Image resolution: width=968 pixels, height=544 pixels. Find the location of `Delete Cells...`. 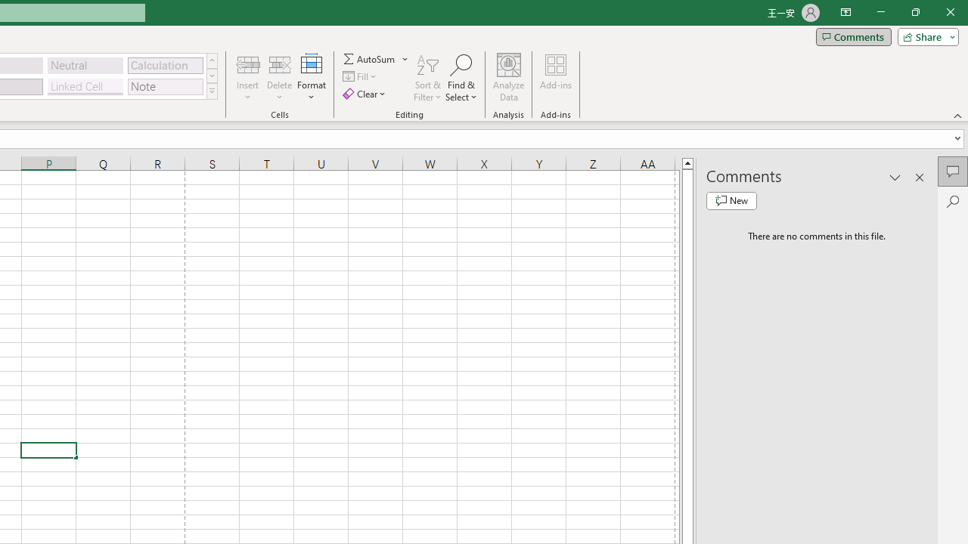

Delete Cells... is located at coordinates (280, 63).